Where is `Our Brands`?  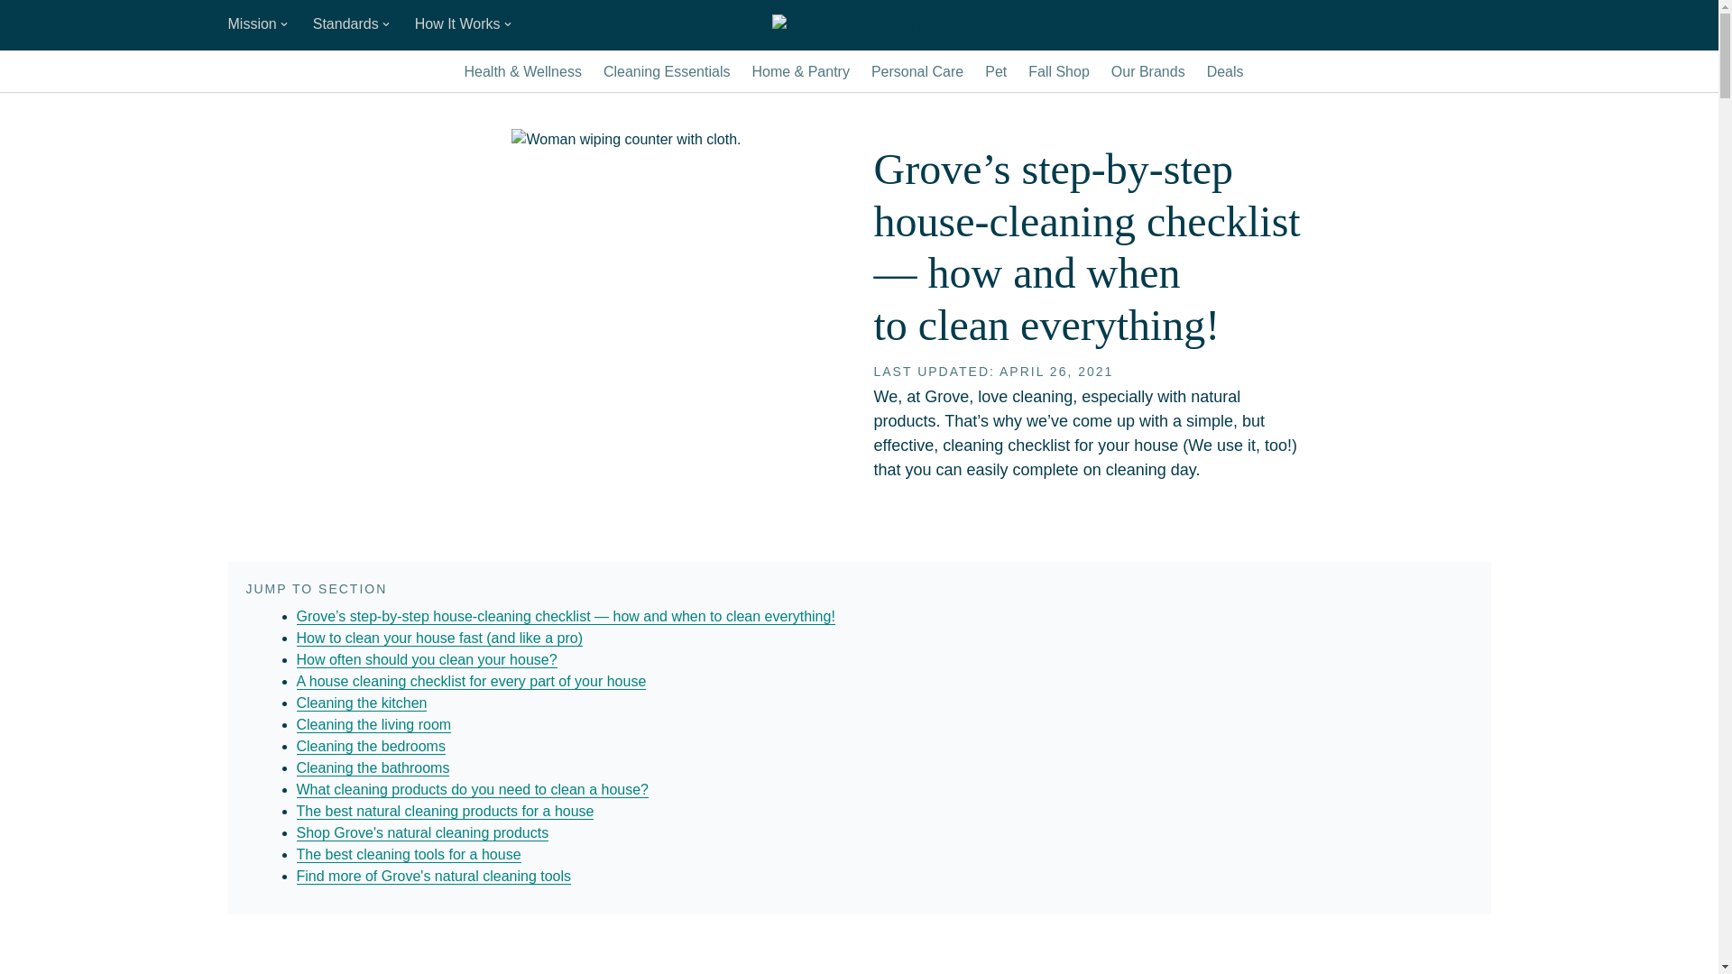 Our Brands is located at coordinates (1147, 72).